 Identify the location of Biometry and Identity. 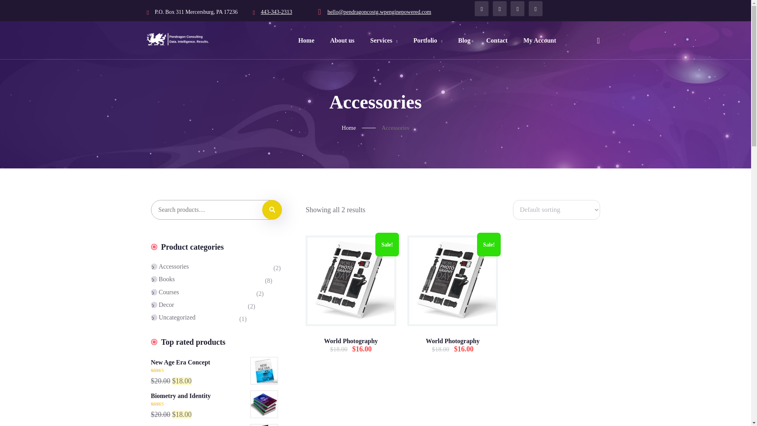
(216, 396).